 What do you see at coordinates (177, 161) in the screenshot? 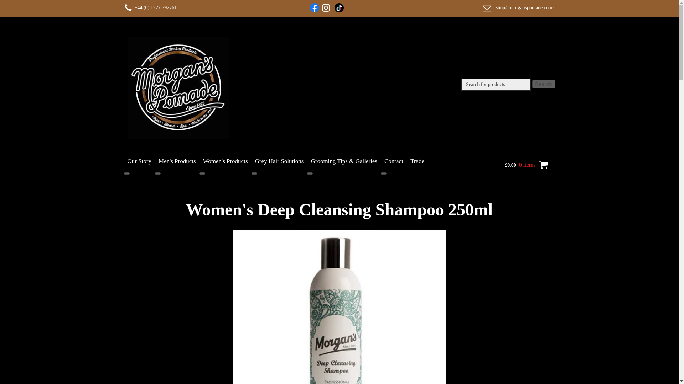
I see `Men's Products` at bounding box center [177, 161].